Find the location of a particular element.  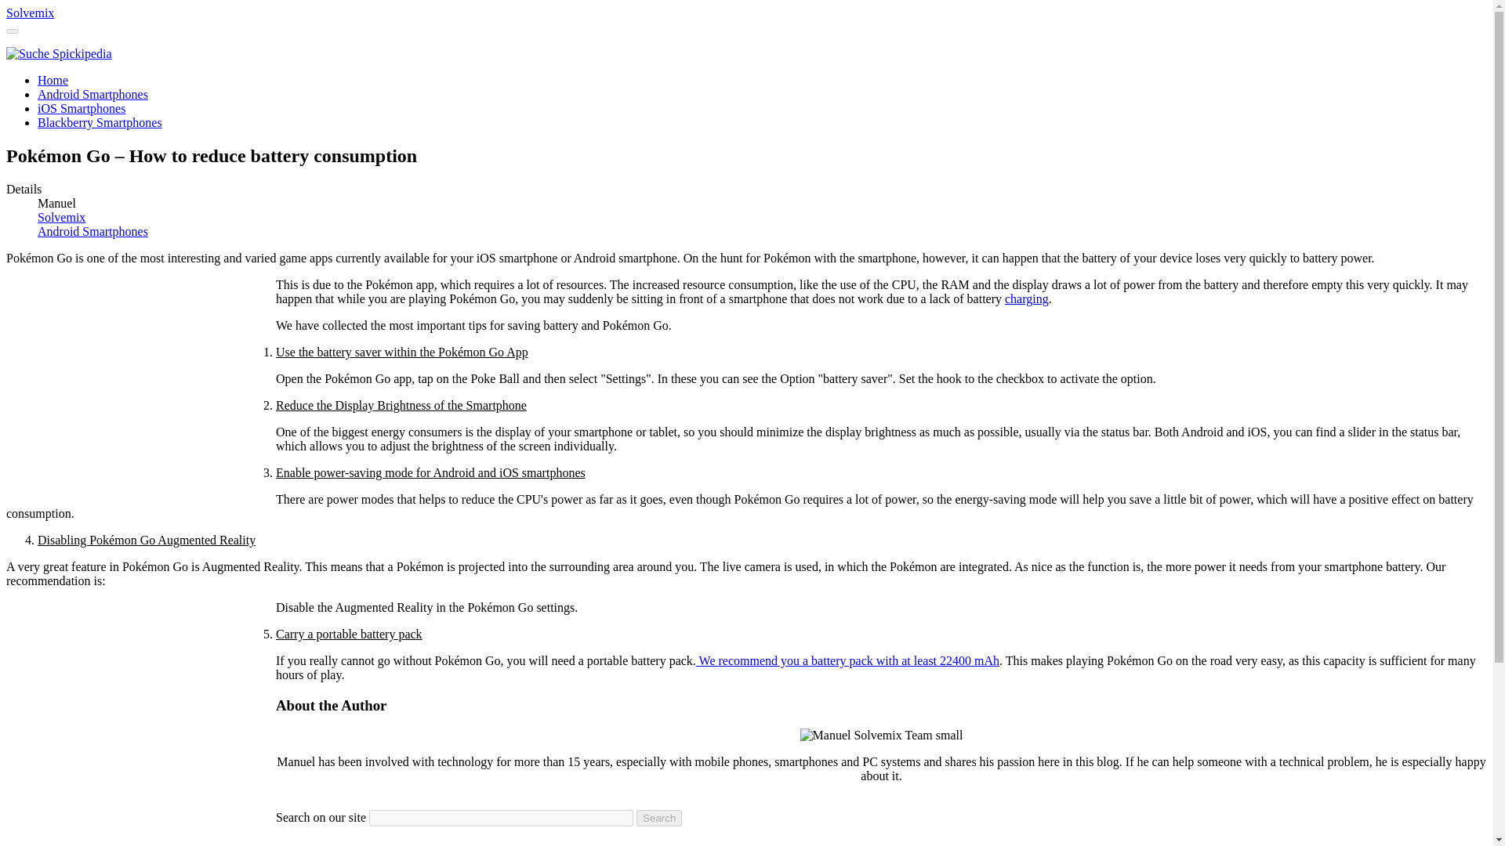

Android Smartphones is located at coordinates (92, 94).